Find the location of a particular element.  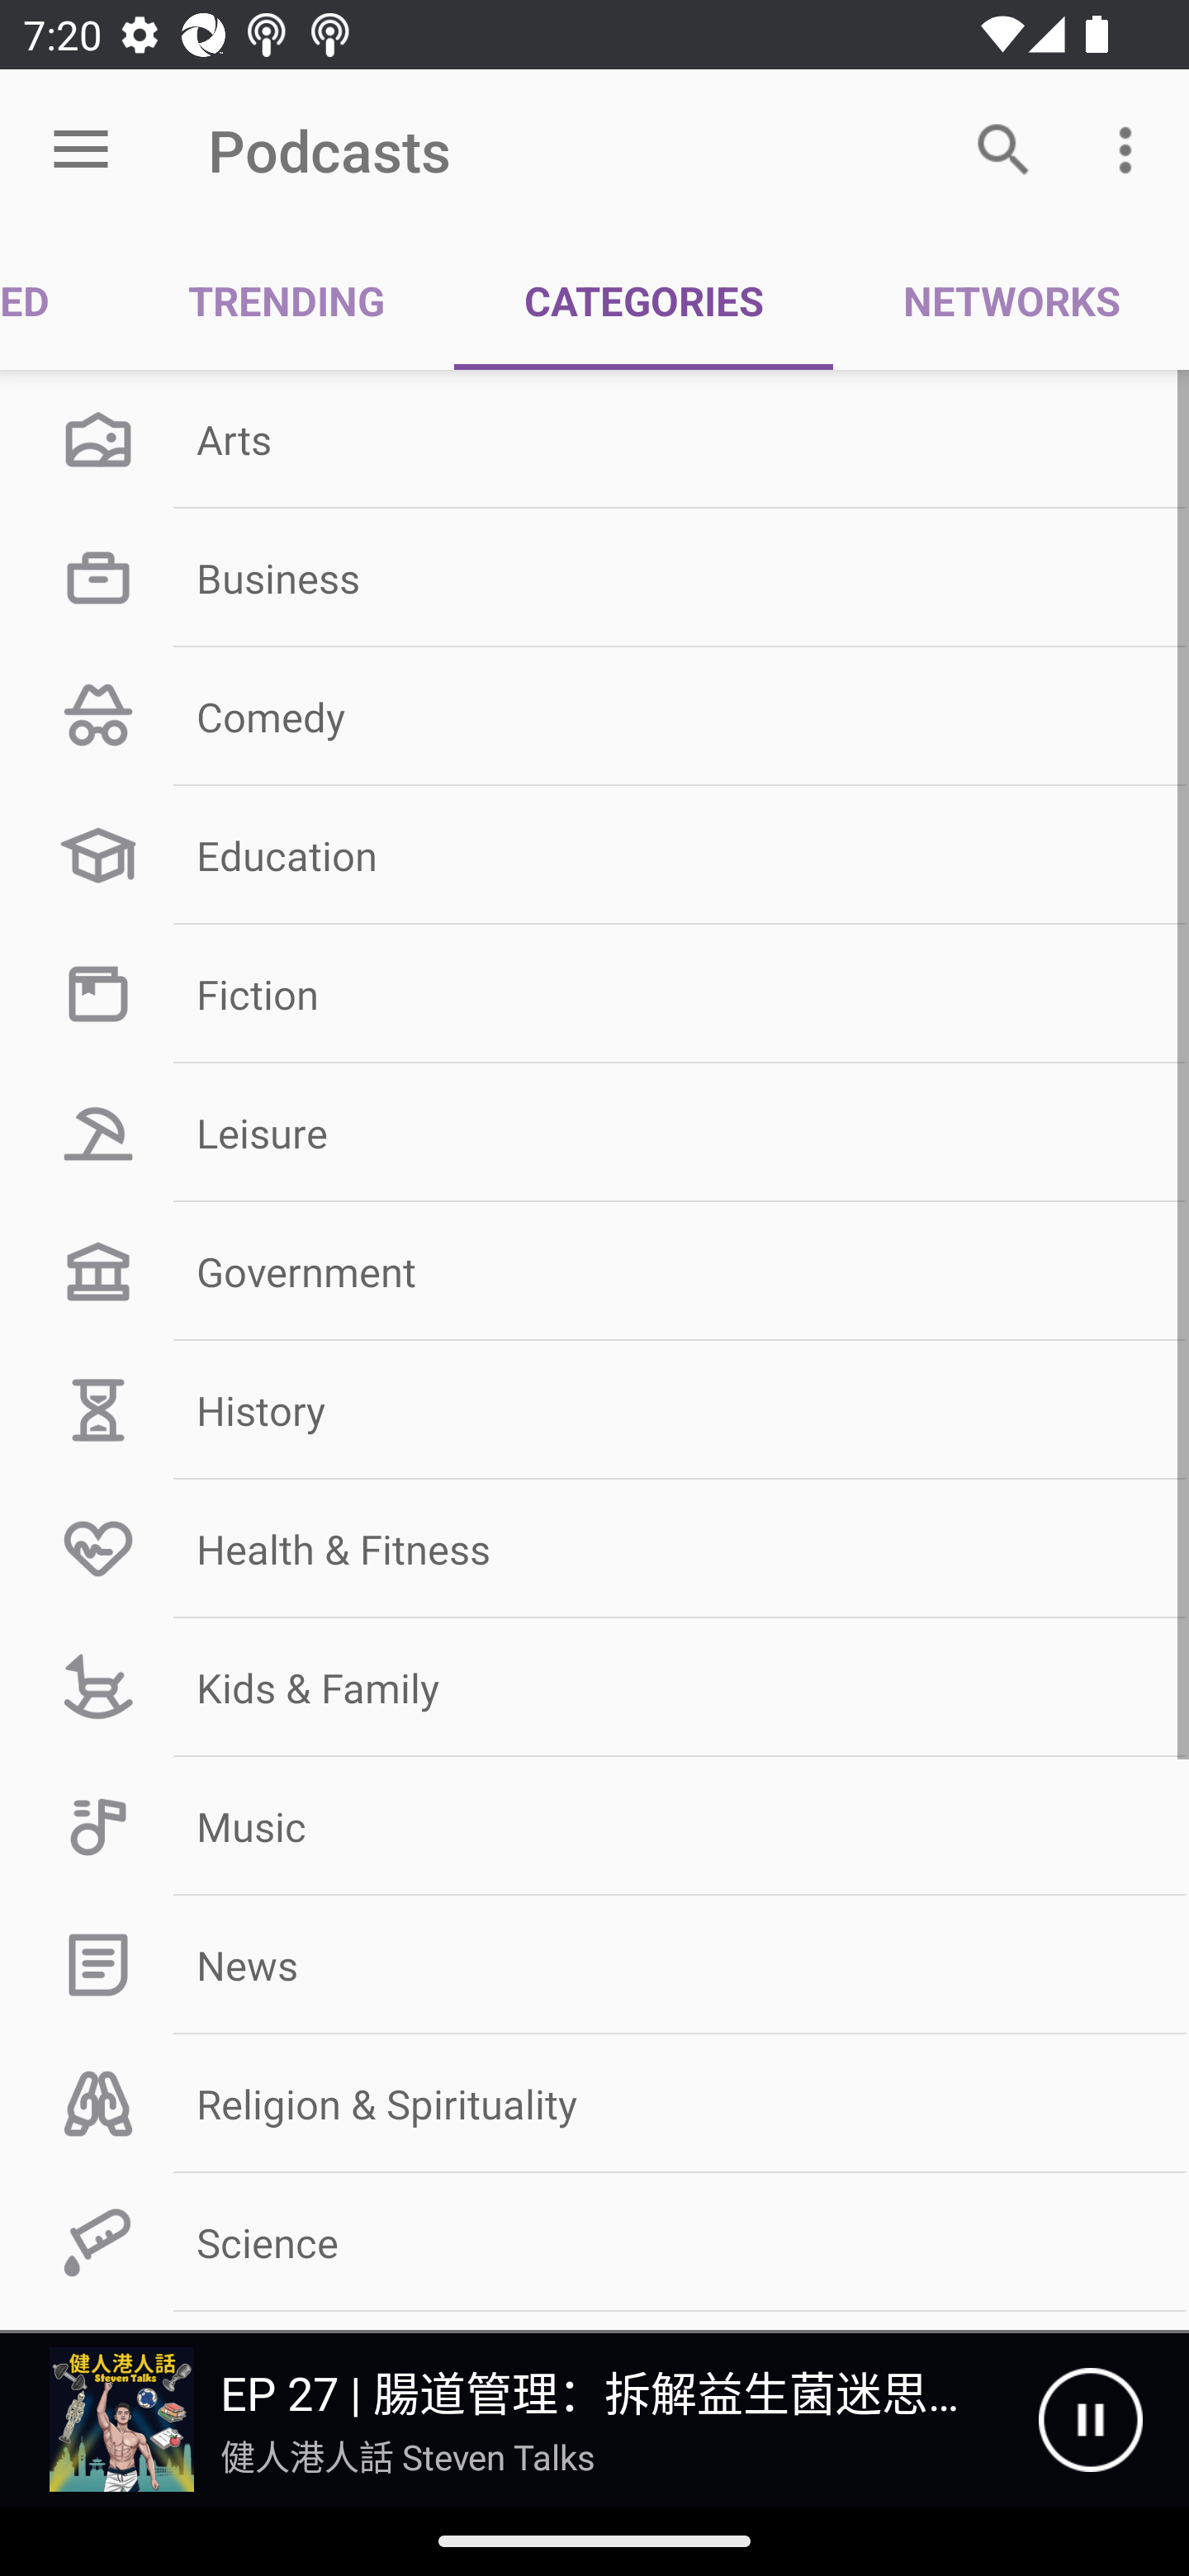

Comedy is located at coordinates (594, 716).